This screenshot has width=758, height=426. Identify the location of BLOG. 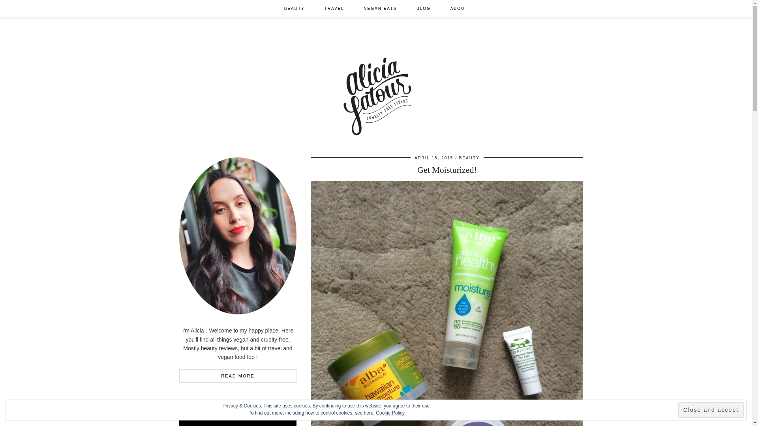
(423, 9).